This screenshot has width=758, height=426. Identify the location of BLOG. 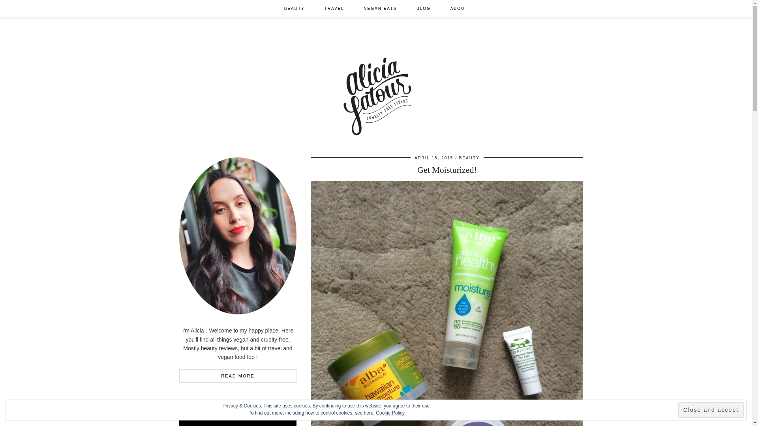
(423, 9).